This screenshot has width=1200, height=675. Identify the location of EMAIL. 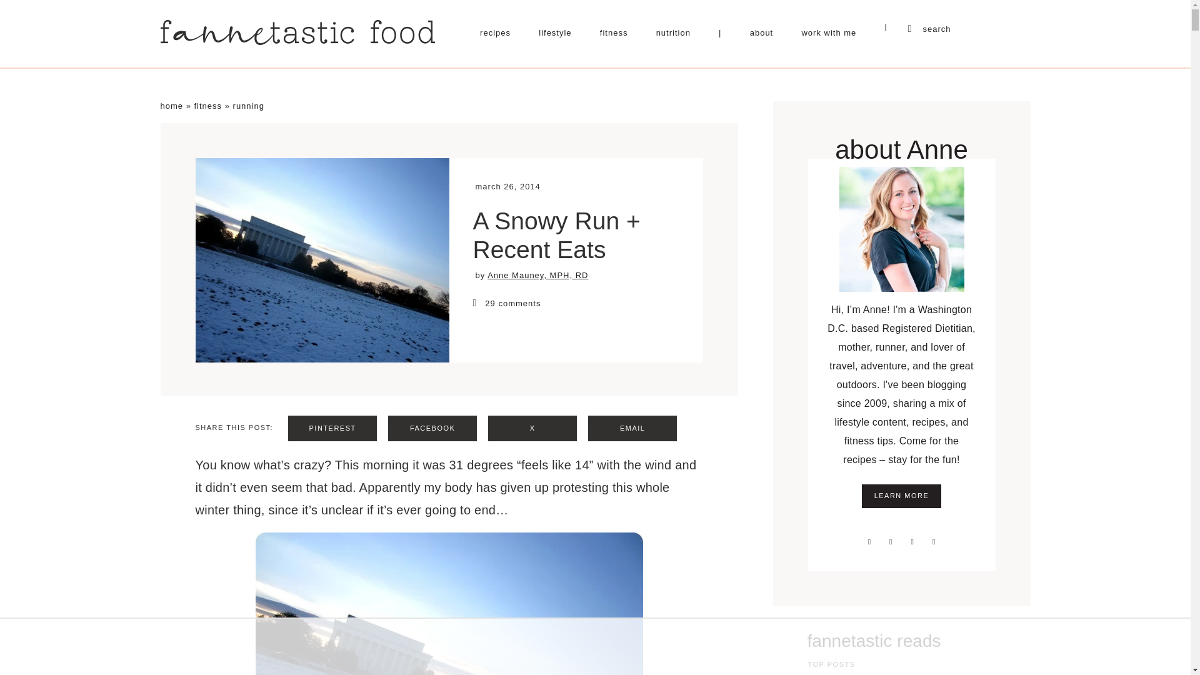
(632, 429).